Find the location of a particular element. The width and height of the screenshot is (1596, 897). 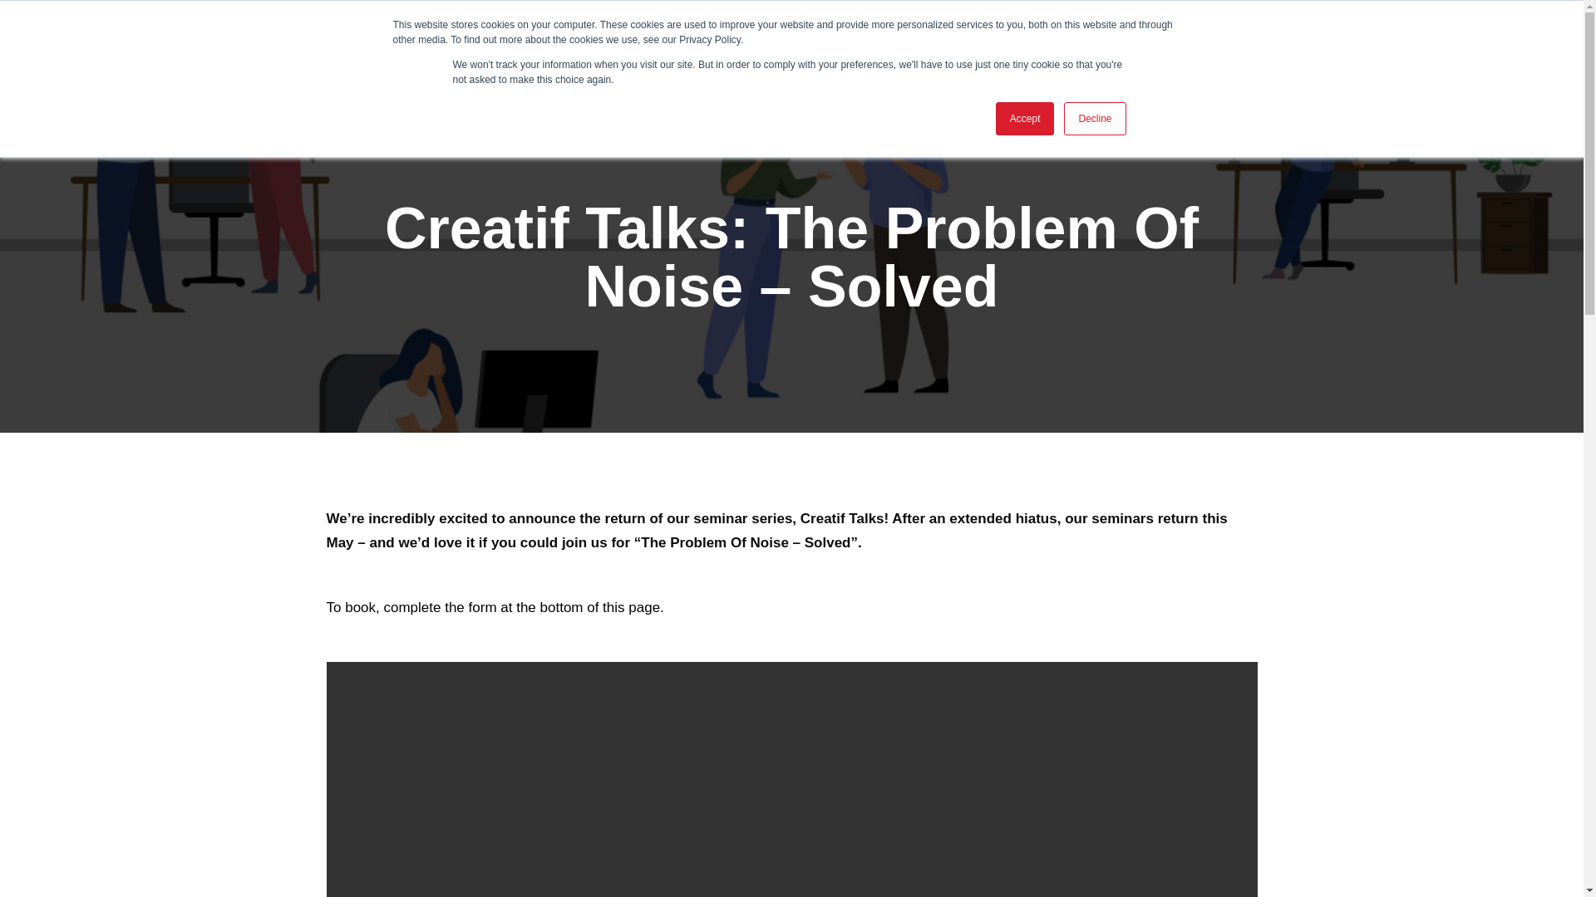

PROJECTS is located at coordinates (756, 37).